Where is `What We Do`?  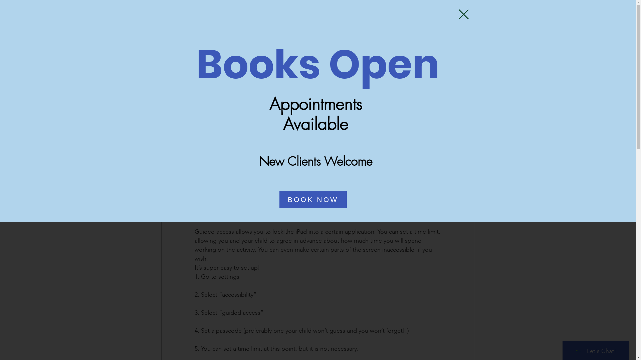 What We Do is located at coordinates (351, 11).